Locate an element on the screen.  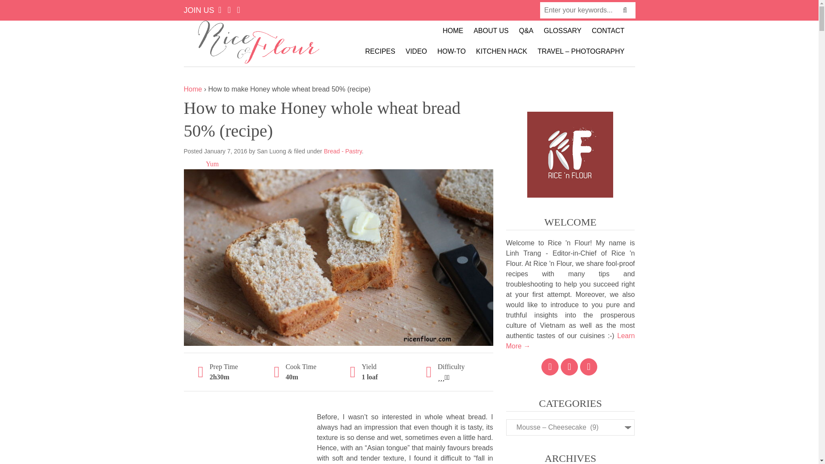
HOME is located at coordinates (453, 31).